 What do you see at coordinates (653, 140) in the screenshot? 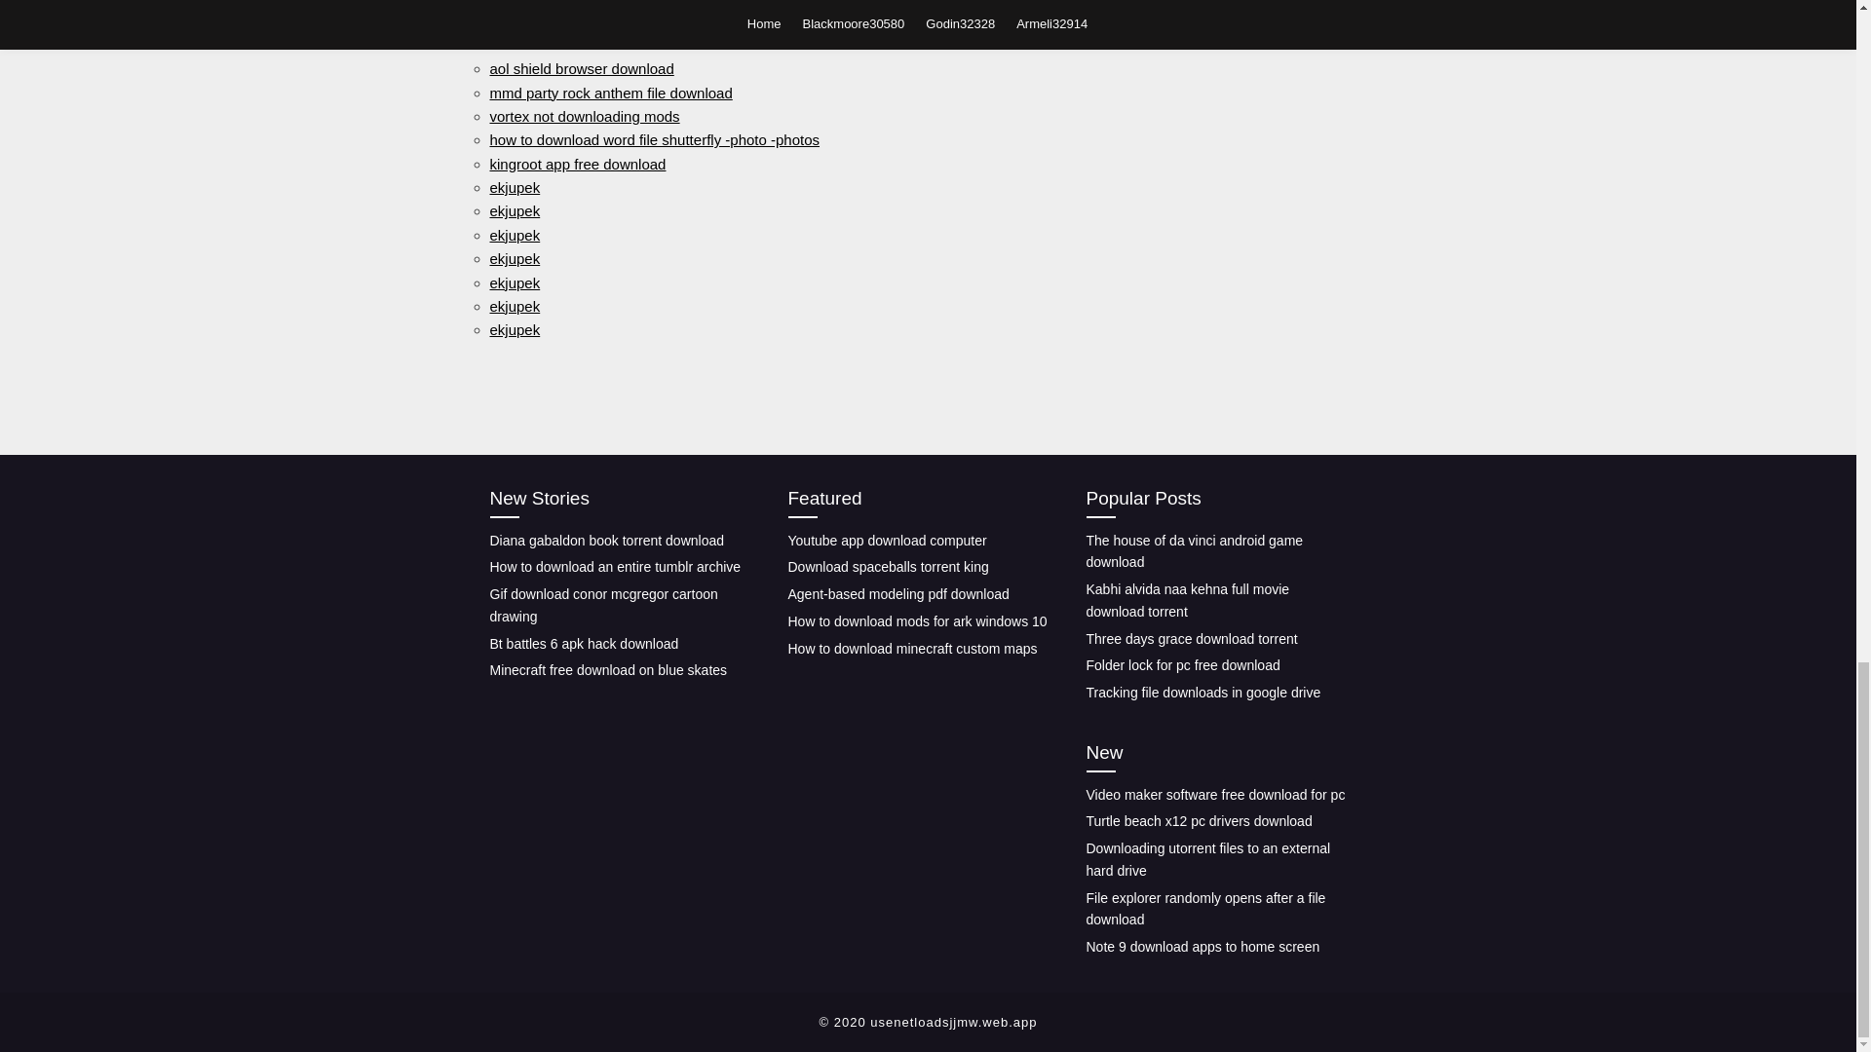
I see `how to download word file shutterfly -photo -photos` at bounding box center [653, 140].